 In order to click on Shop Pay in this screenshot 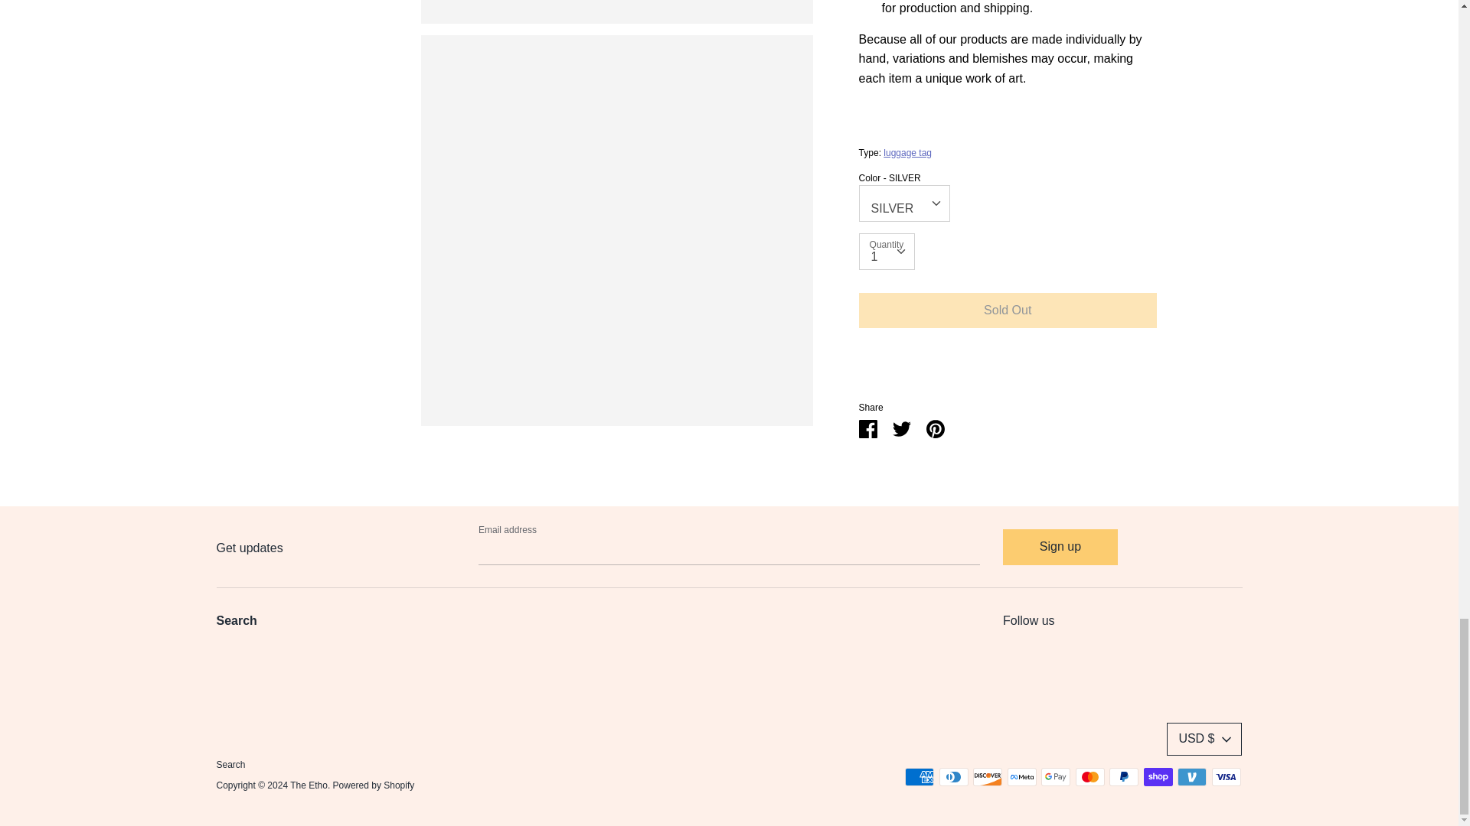, I will do `click(1158, 777)`.